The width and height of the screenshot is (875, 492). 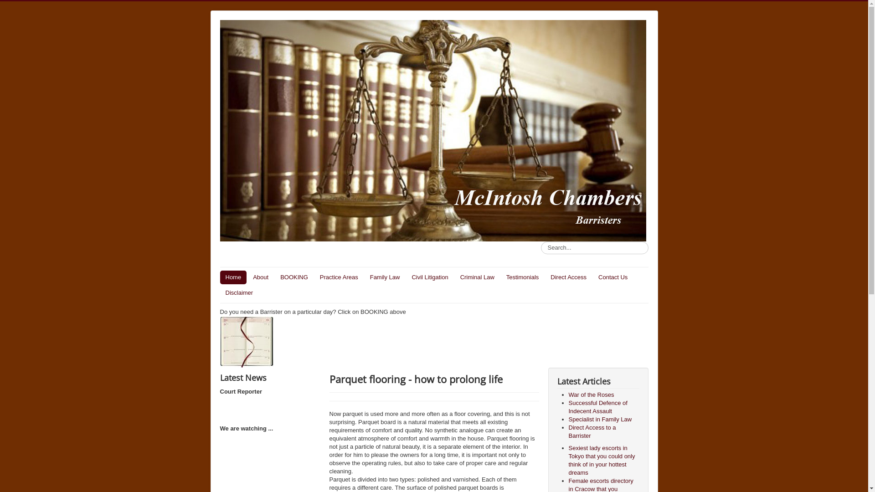 What do you see at coordinates (239, 293) in the screenshot?
I see `Disclaimer` at bounding box center [239, 293].